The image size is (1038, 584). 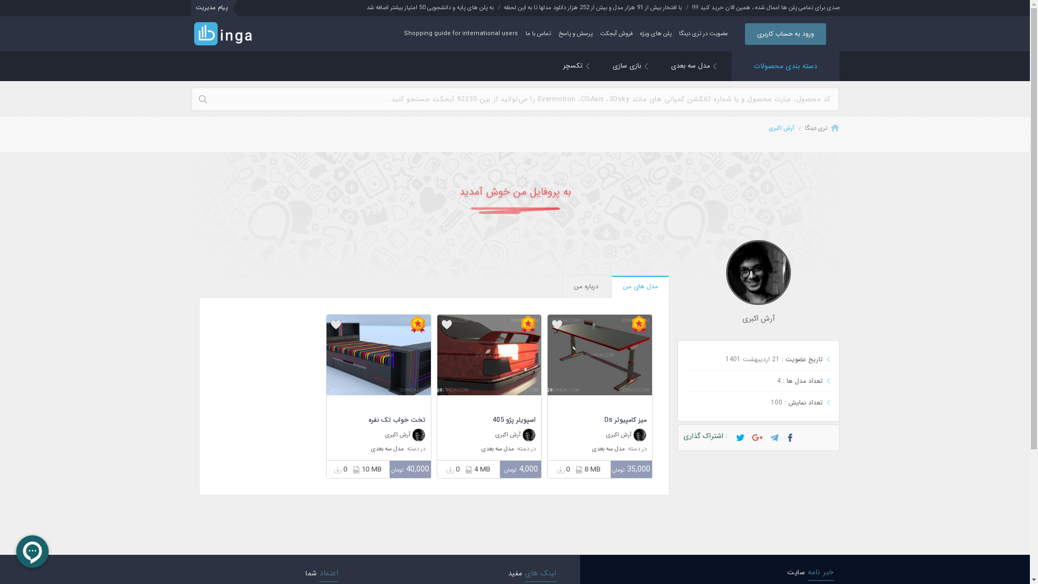 I want to click on goftino_widget, so click(x=32, y=552).